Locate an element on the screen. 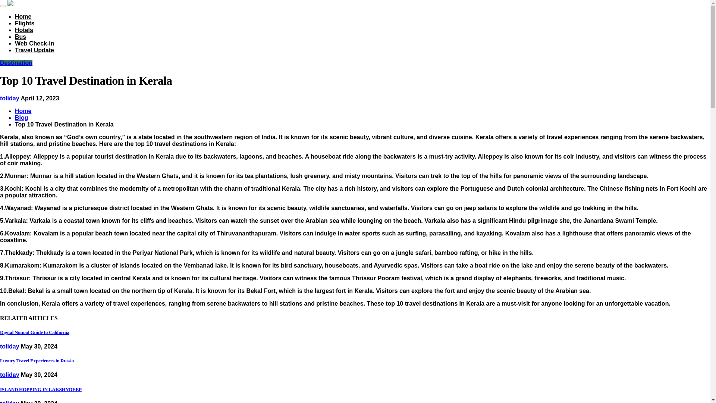 This screenshot has width=716, height=403. toliday is located at coordinates (10, 346).